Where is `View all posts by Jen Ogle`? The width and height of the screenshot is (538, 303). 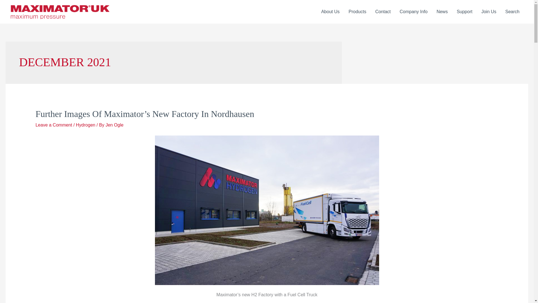 View all posts by Jen Ogle is located at coordinates (114, 125).